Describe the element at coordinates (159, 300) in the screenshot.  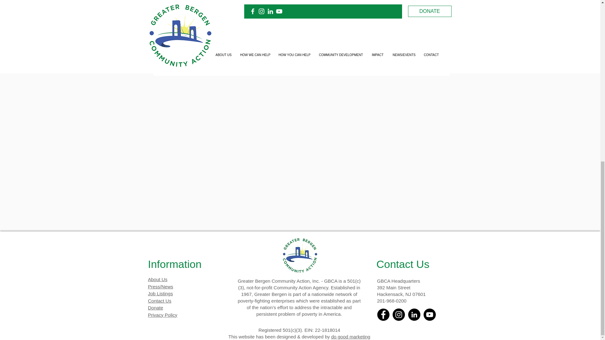
I see `Contact Us` at that location.